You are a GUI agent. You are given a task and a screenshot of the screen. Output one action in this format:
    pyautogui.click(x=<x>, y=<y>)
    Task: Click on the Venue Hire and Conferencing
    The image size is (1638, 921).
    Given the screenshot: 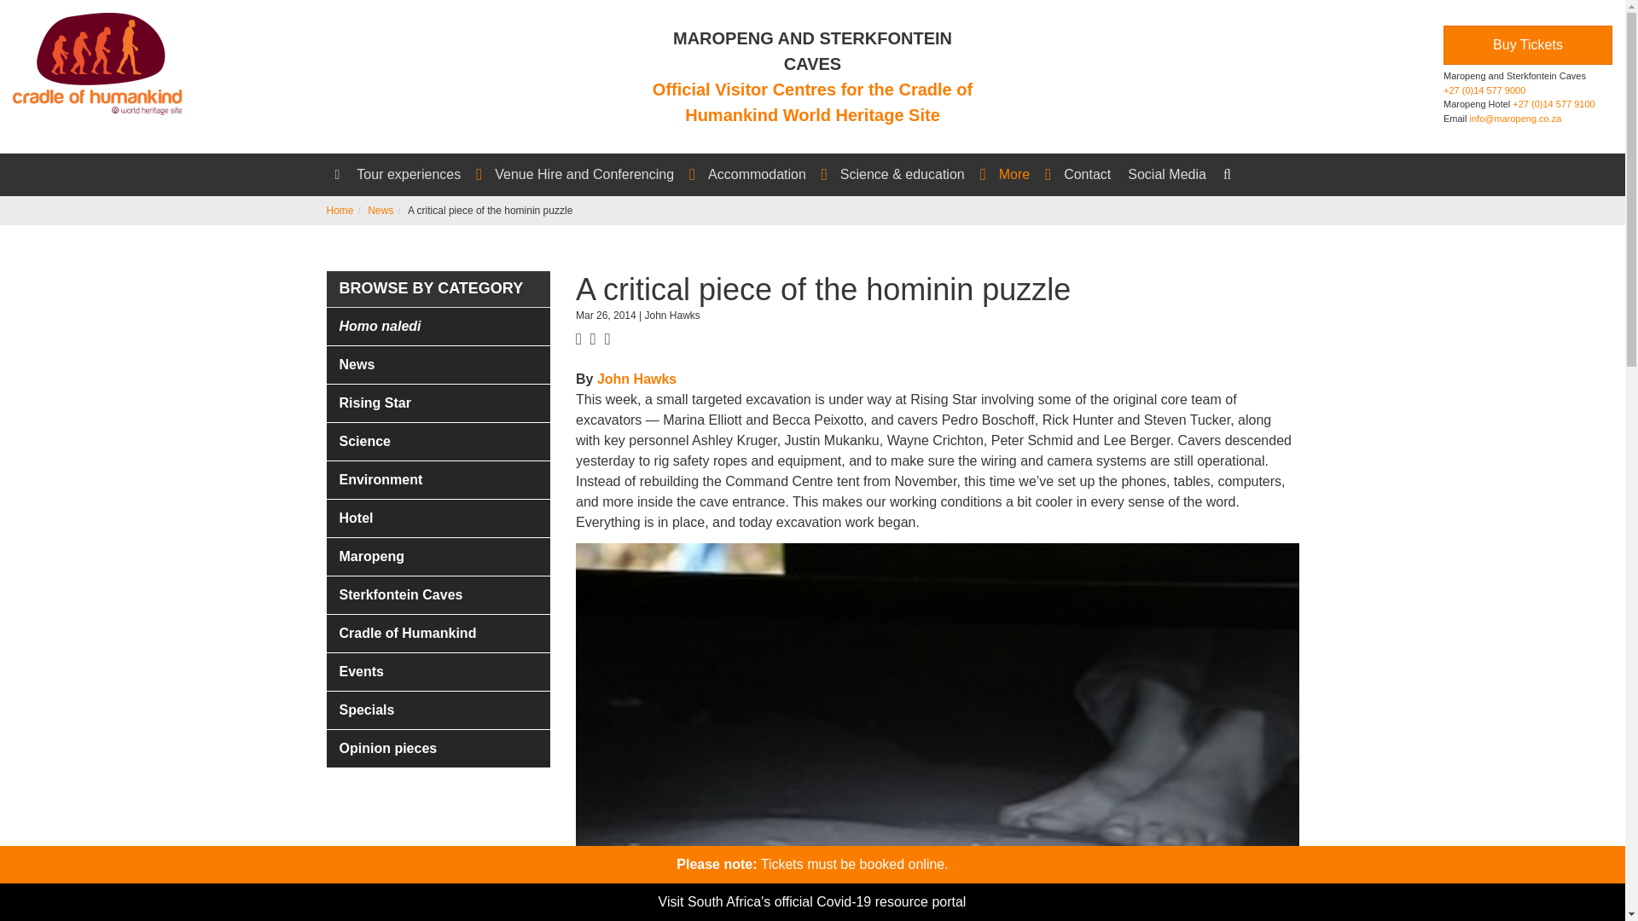 What is the action you would take?
    pyautogui.click(x=592, y=175)
    